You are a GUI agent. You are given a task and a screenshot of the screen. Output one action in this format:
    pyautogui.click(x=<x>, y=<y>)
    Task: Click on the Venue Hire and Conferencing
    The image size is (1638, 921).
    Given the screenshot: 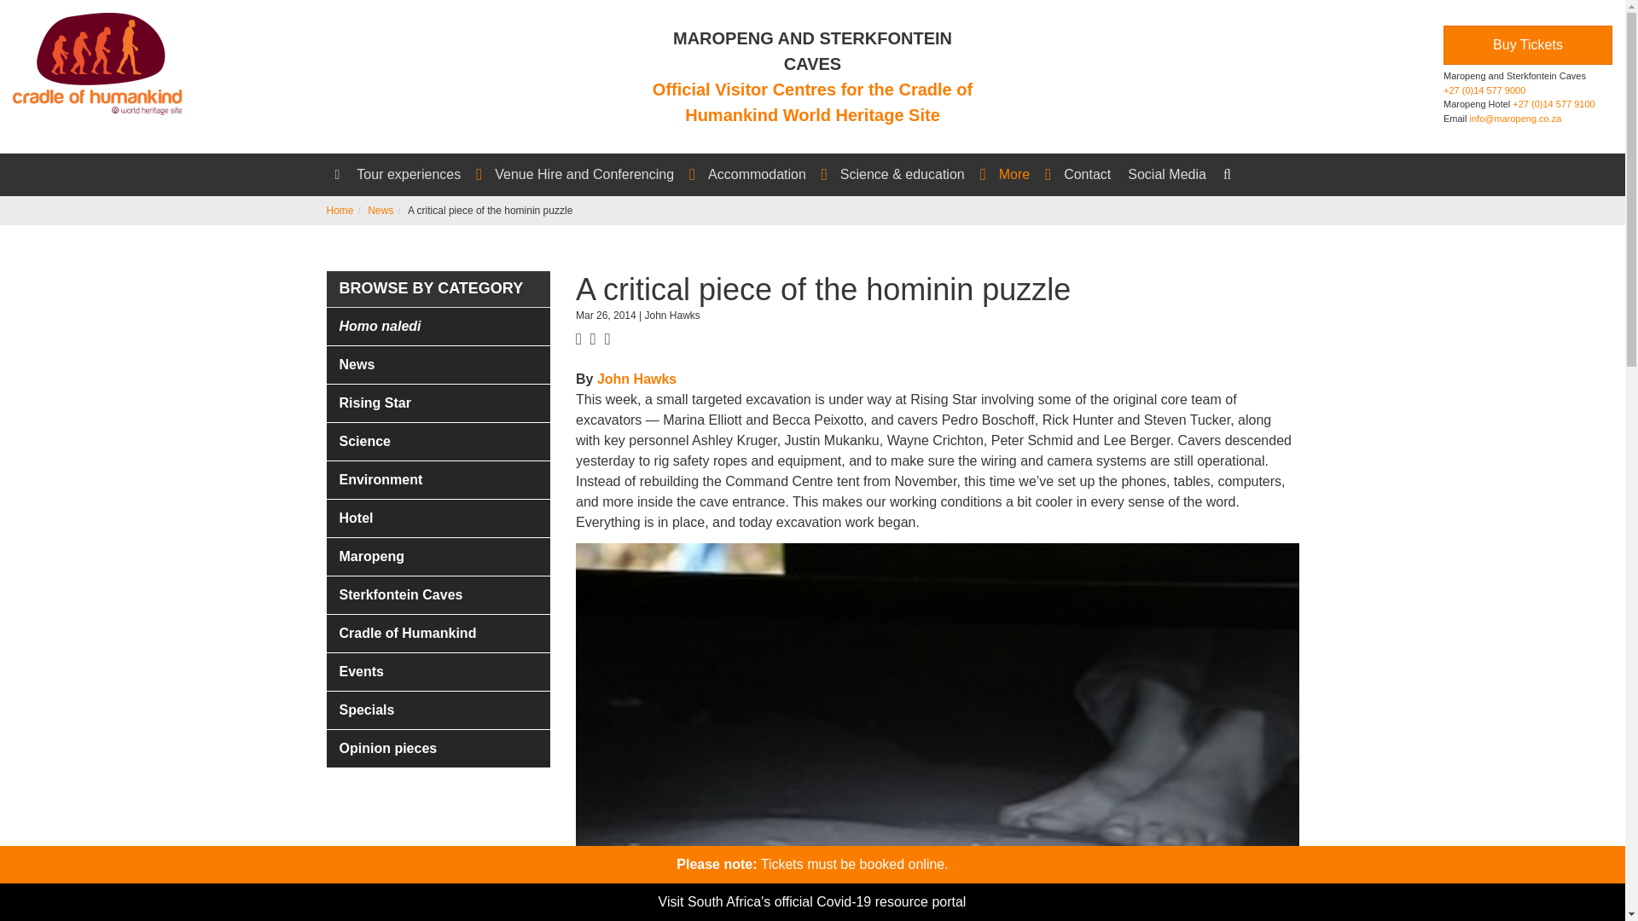 What is the action you would take?
    pyautogui.click(x=592, y=175)
    